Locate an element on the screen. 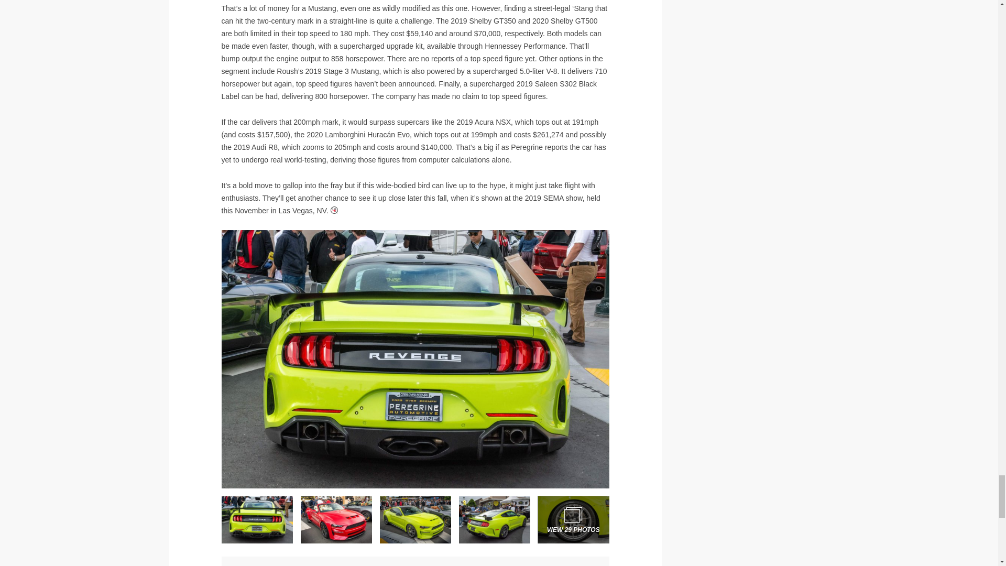 The height and width of the screenshot is (566, 1006). VIEW 29 PHOTOS is located at coordinates (573, 519).